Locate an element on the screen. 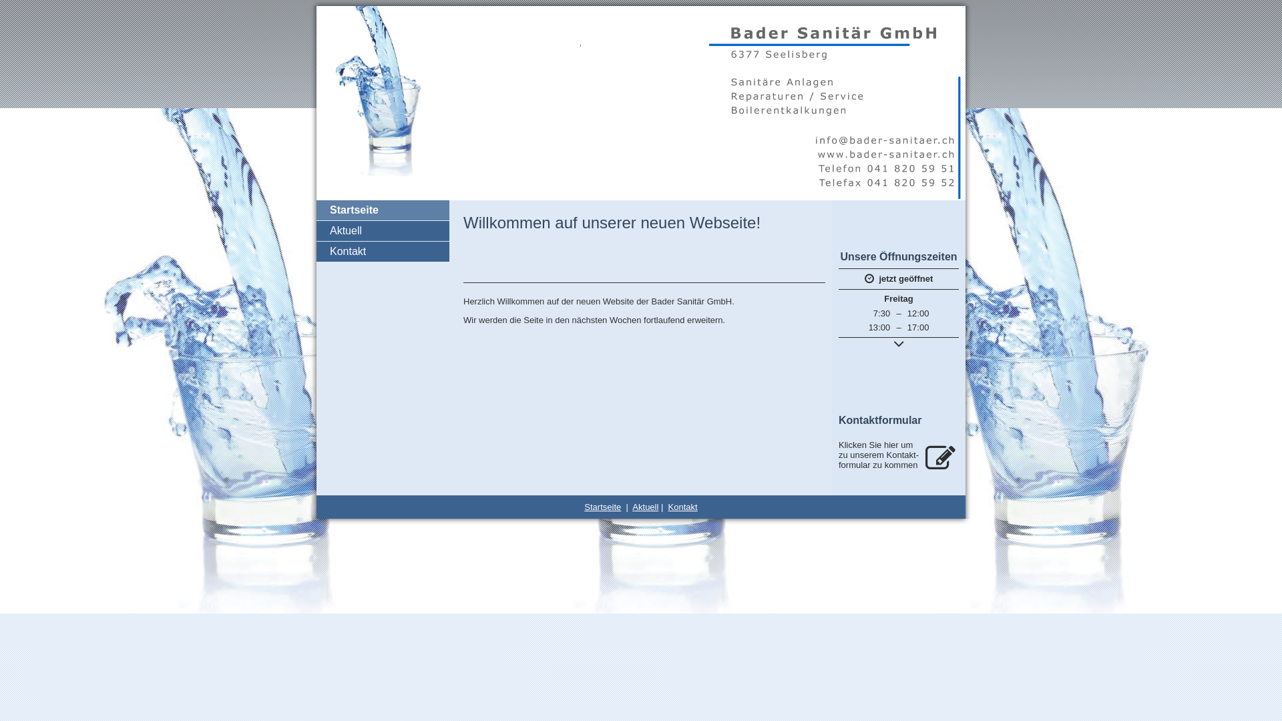 The width and height of the screenshot is (1282, 721). Startseite is located at coordinates (383, 210).